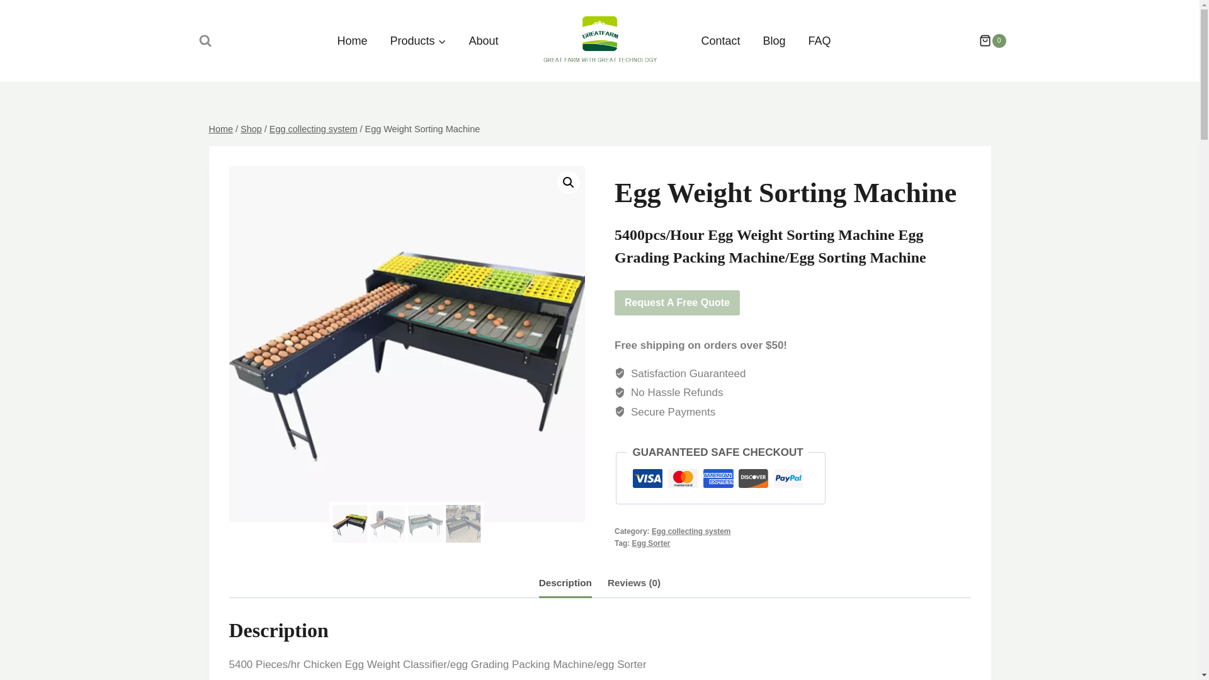  I want to click on Description, so click(565, 584).